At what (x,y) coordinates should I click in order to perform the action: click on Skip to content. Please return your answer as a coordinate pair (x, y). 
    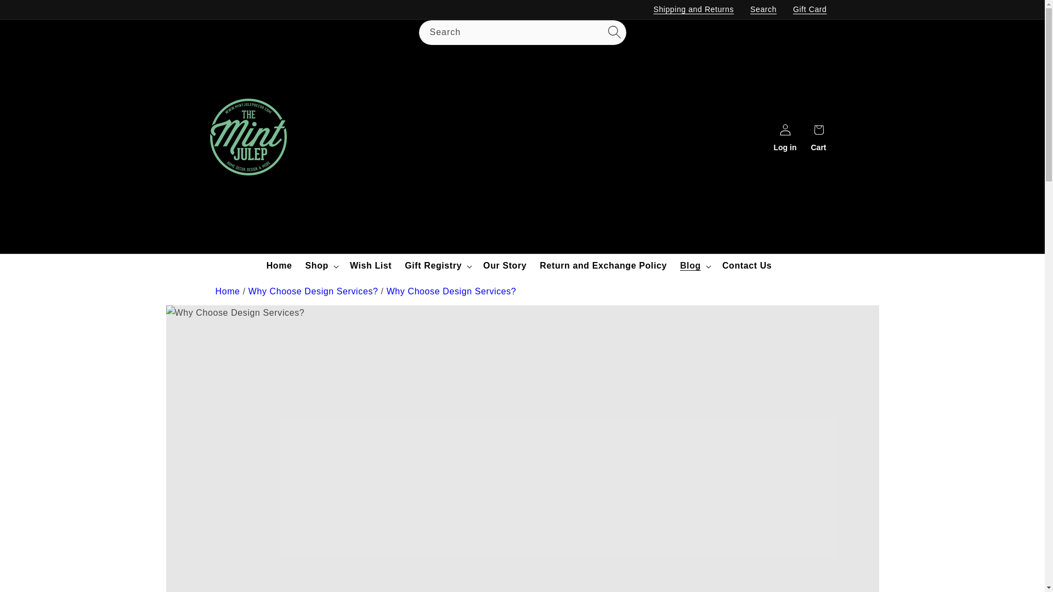
    Looking at the image, I should click on (33, 13).